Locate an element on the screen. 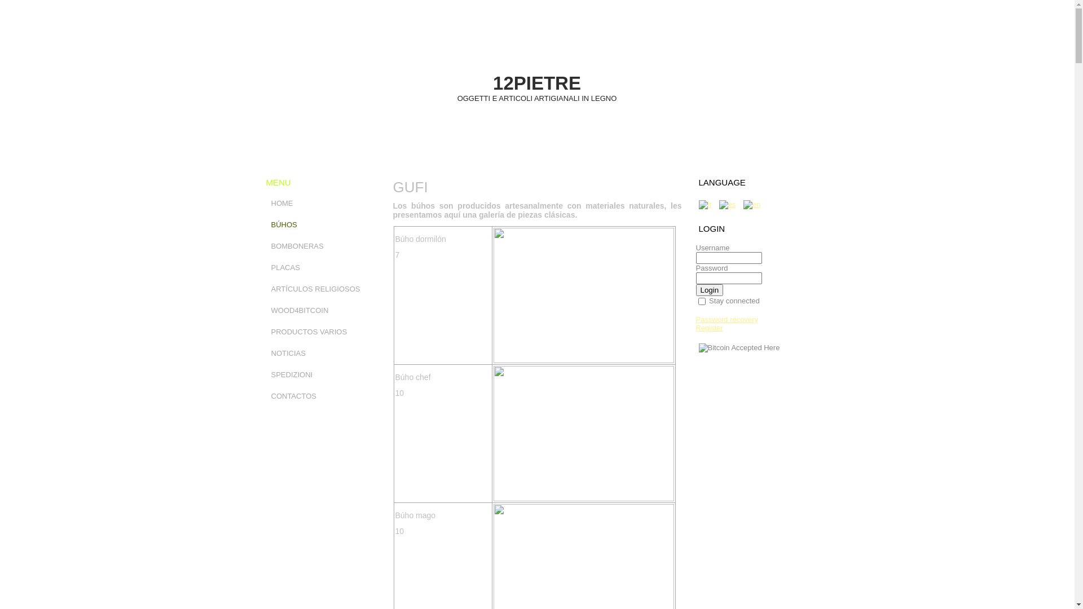 Image resolution: width=1083 pixels, height=609 pixels. Login is located at coordinates (710, 290).